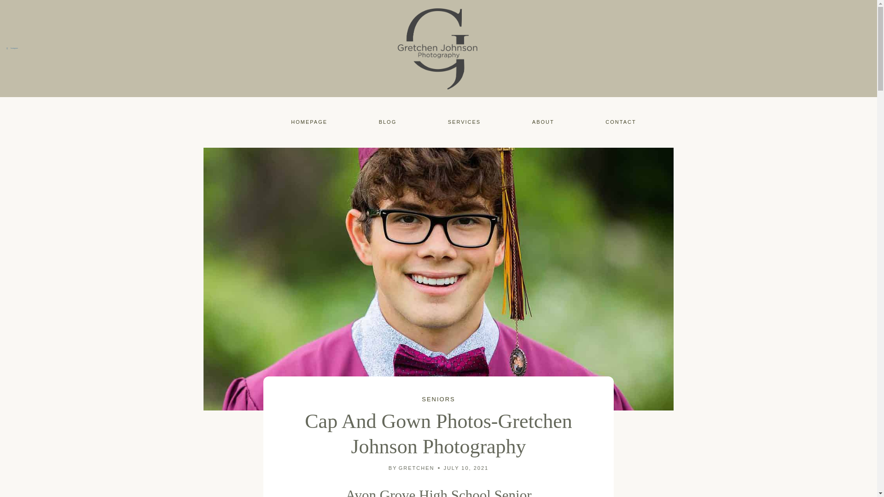  Describe the element at coordinates (464, 122) in the screenshot. I see `SERVICES` at that location.